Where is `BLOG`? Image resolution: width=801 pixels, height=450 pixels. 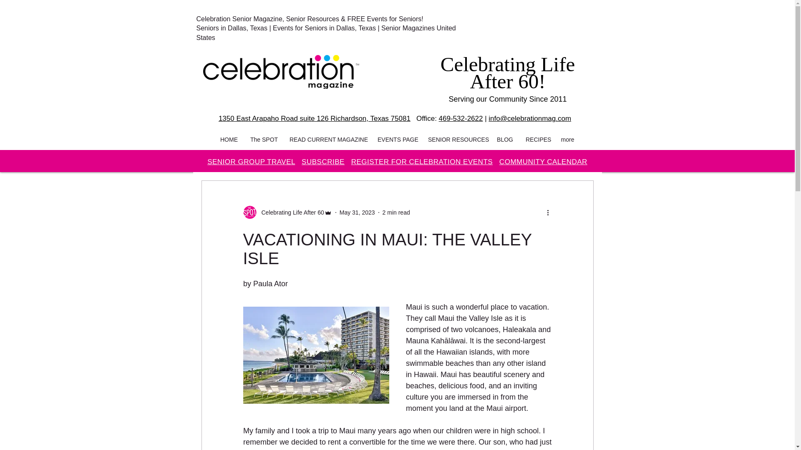 BLOG is located at coordinates (505, 139).